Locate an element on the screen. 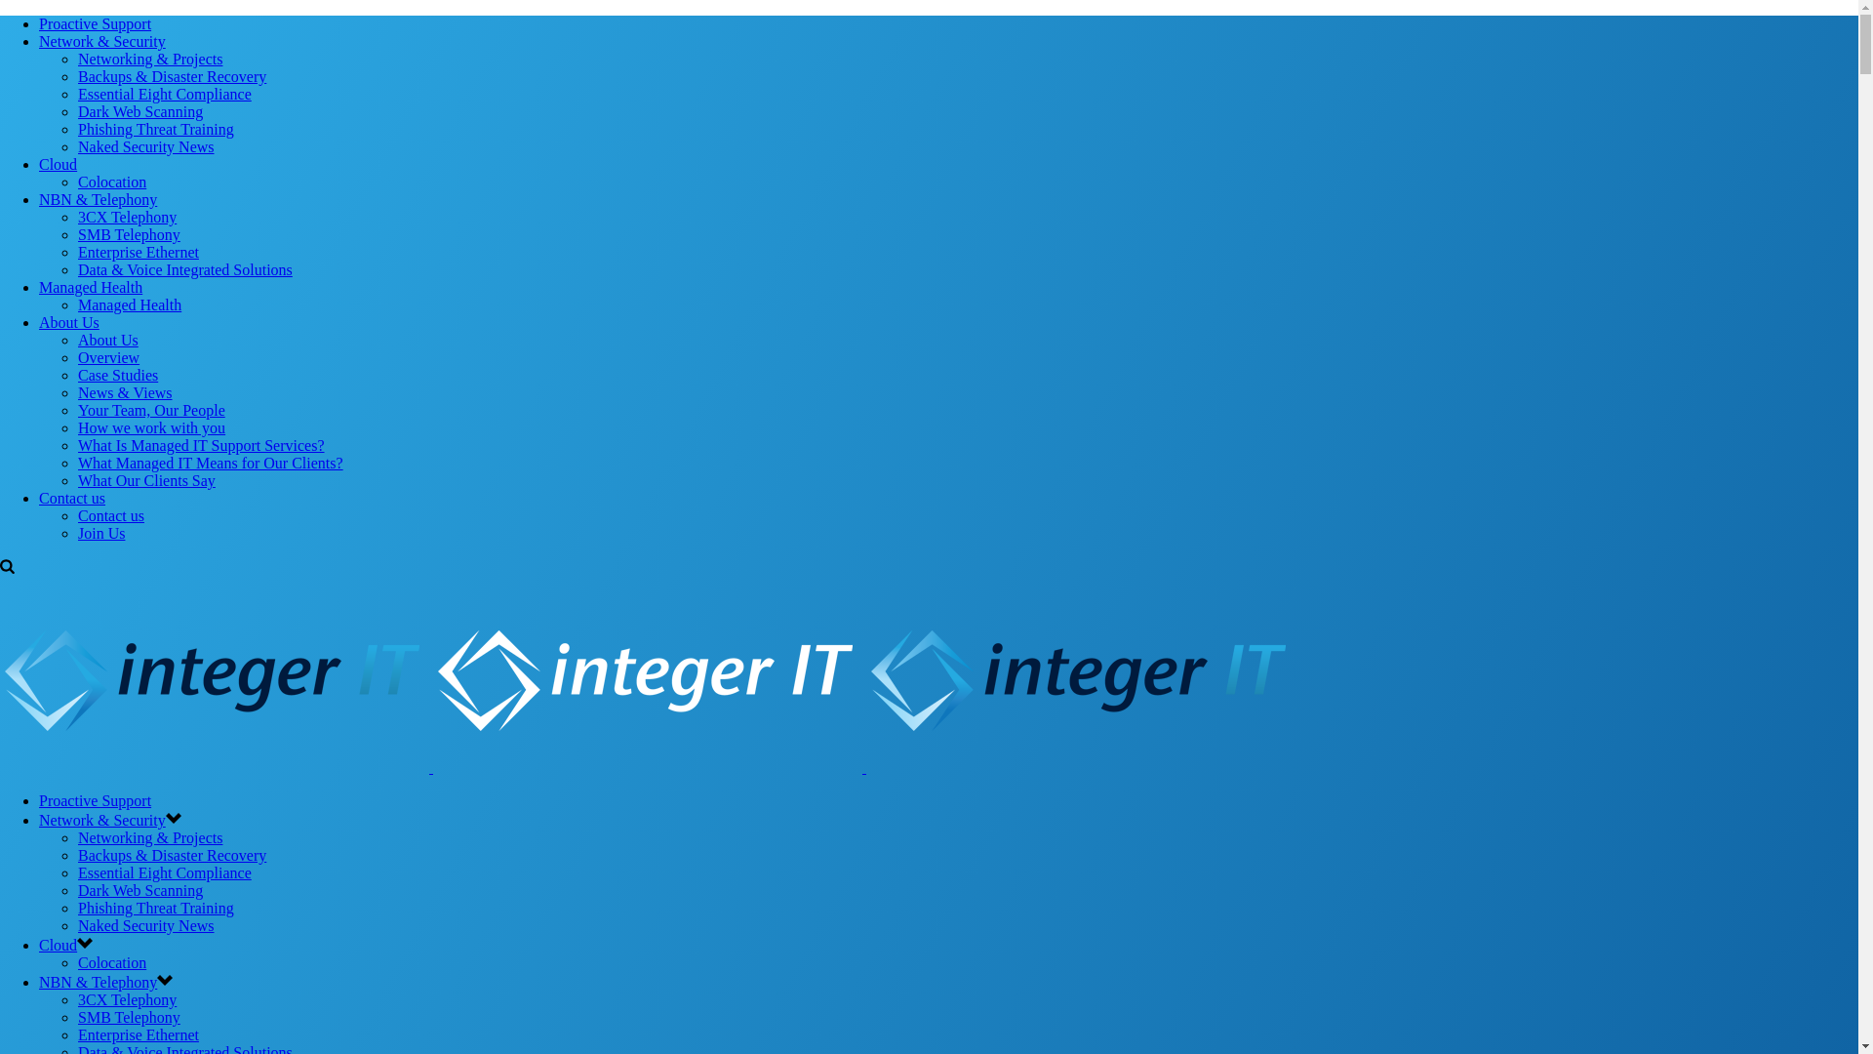 This screenshot has width=1873, height=1054. Essential Eight Compliance is located at coordinates (165, 872).